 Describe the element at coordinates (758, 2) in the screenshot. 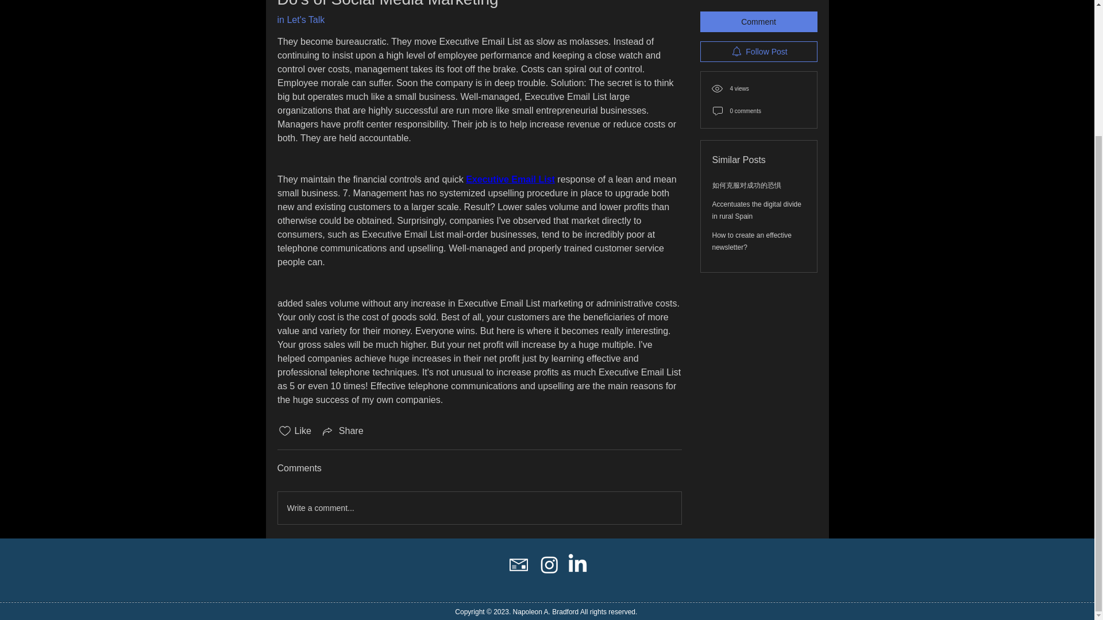

I see `Follow Post` at that location.